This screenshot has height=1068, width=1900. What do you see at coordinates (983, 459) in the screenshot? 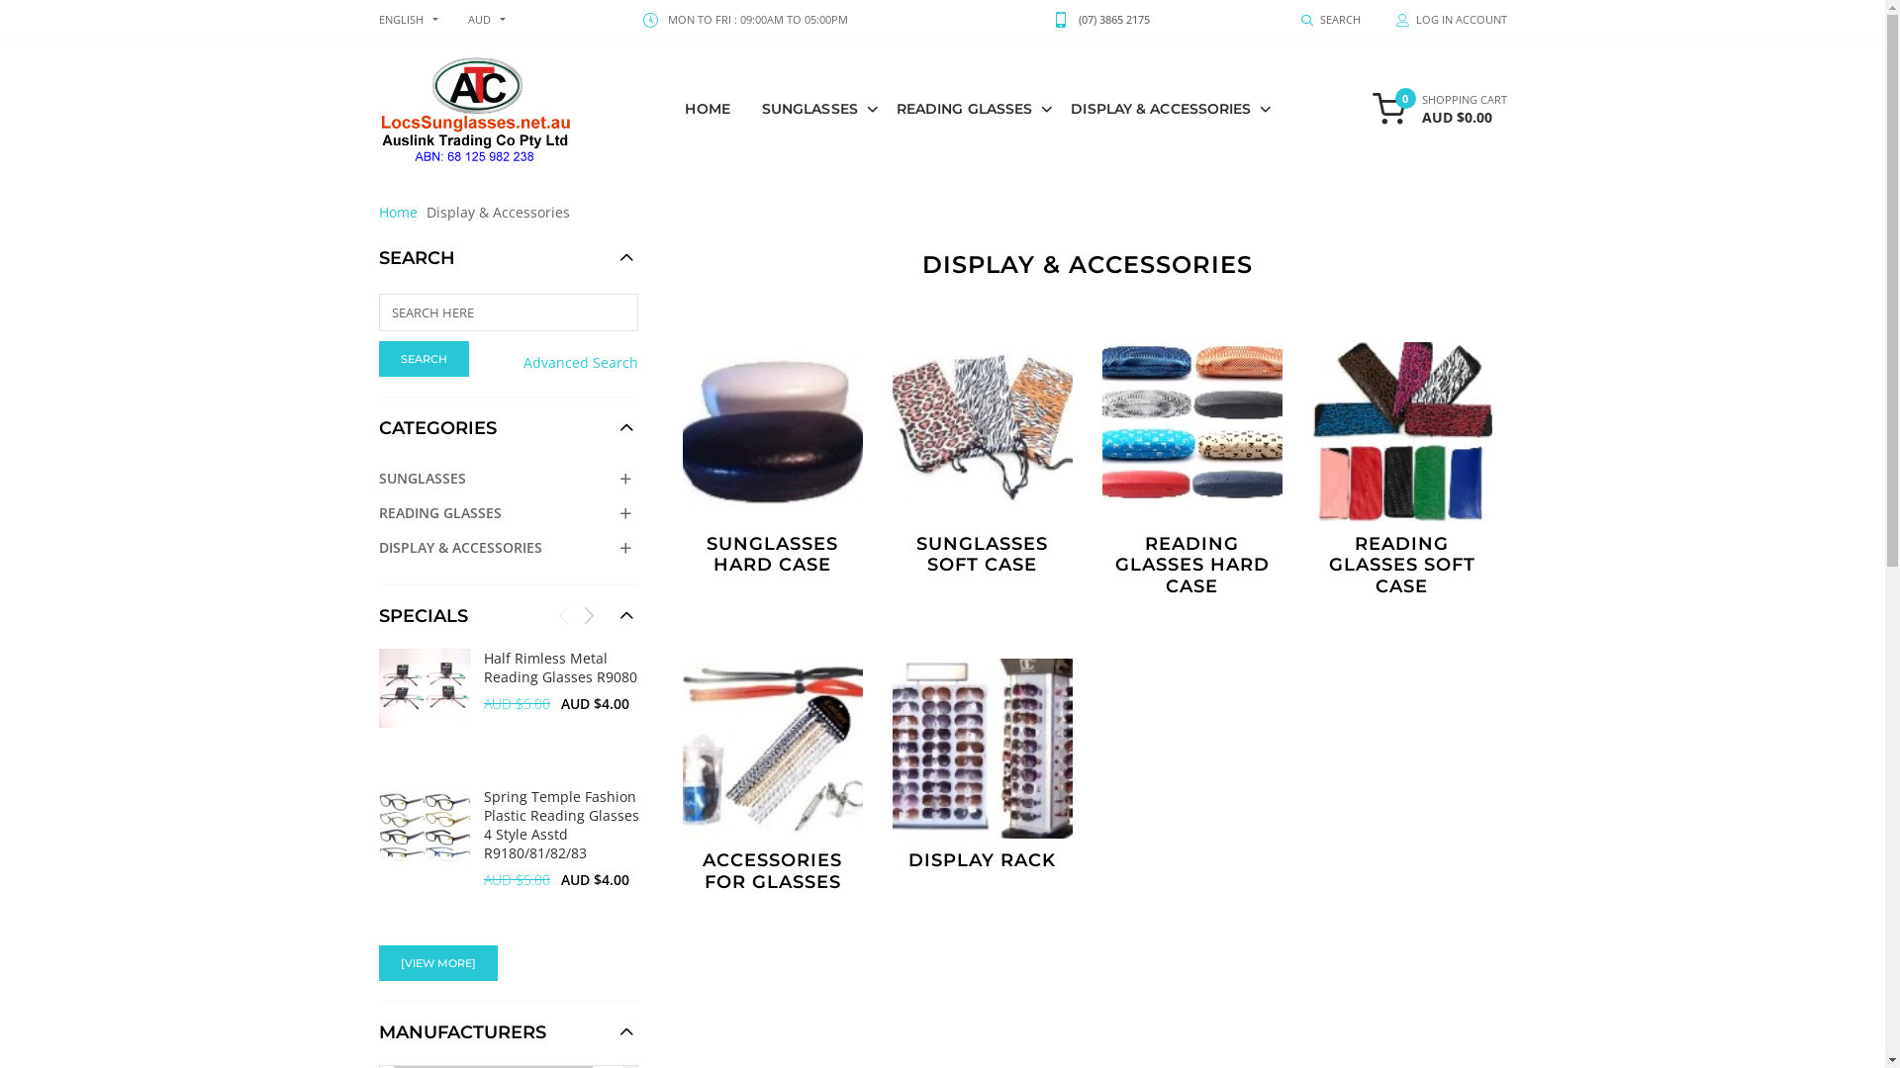
I see `SUNGLASSES SOFT CASE` at bounding box center [983, 459].